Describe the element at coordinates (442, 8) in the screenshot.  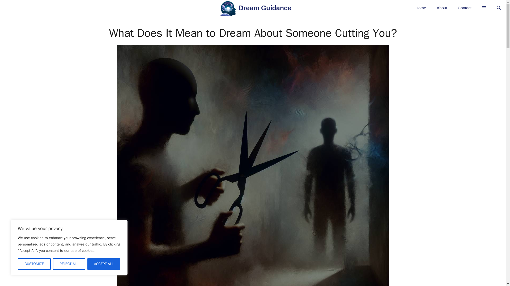
I see `About` at that location.